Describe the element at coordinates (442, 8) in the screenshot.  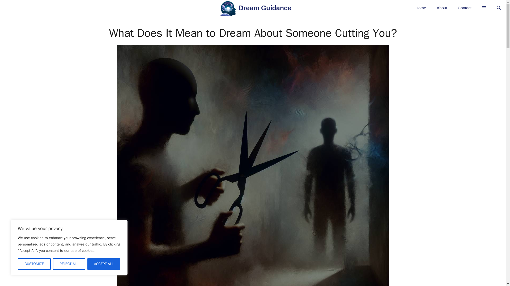
I see `About` at that location.